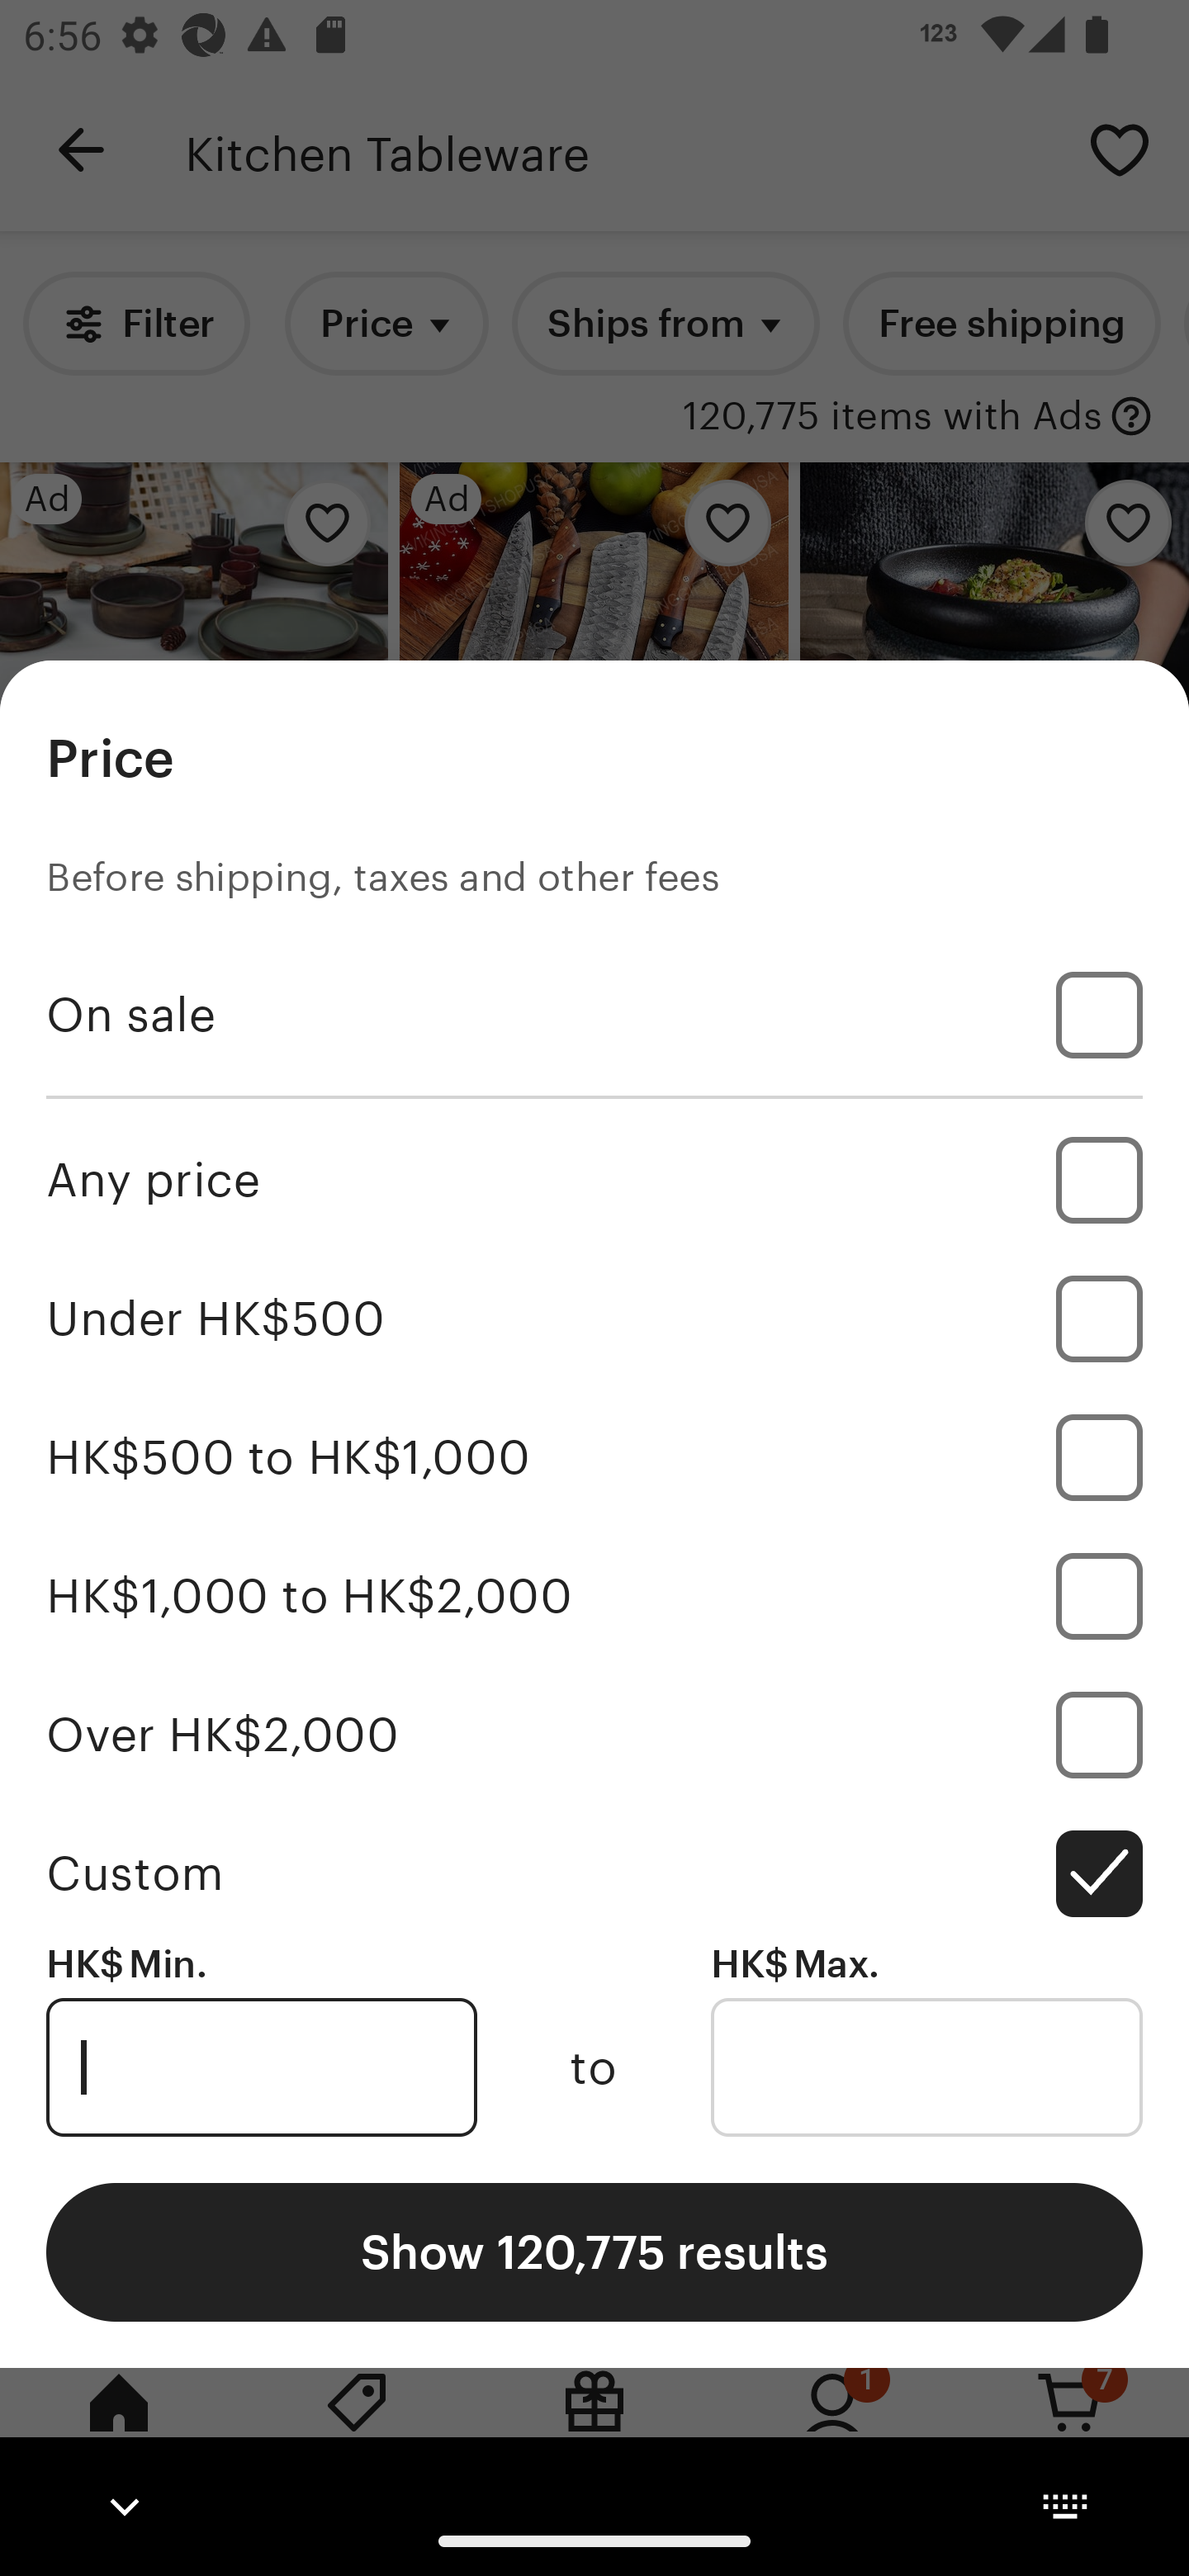 The image size is (1189, 2576). What do you see at coordinates (594, 1458) in the screenshot?
I see `HK$500 to HK$1,000` at bounding box center [594, 1458].